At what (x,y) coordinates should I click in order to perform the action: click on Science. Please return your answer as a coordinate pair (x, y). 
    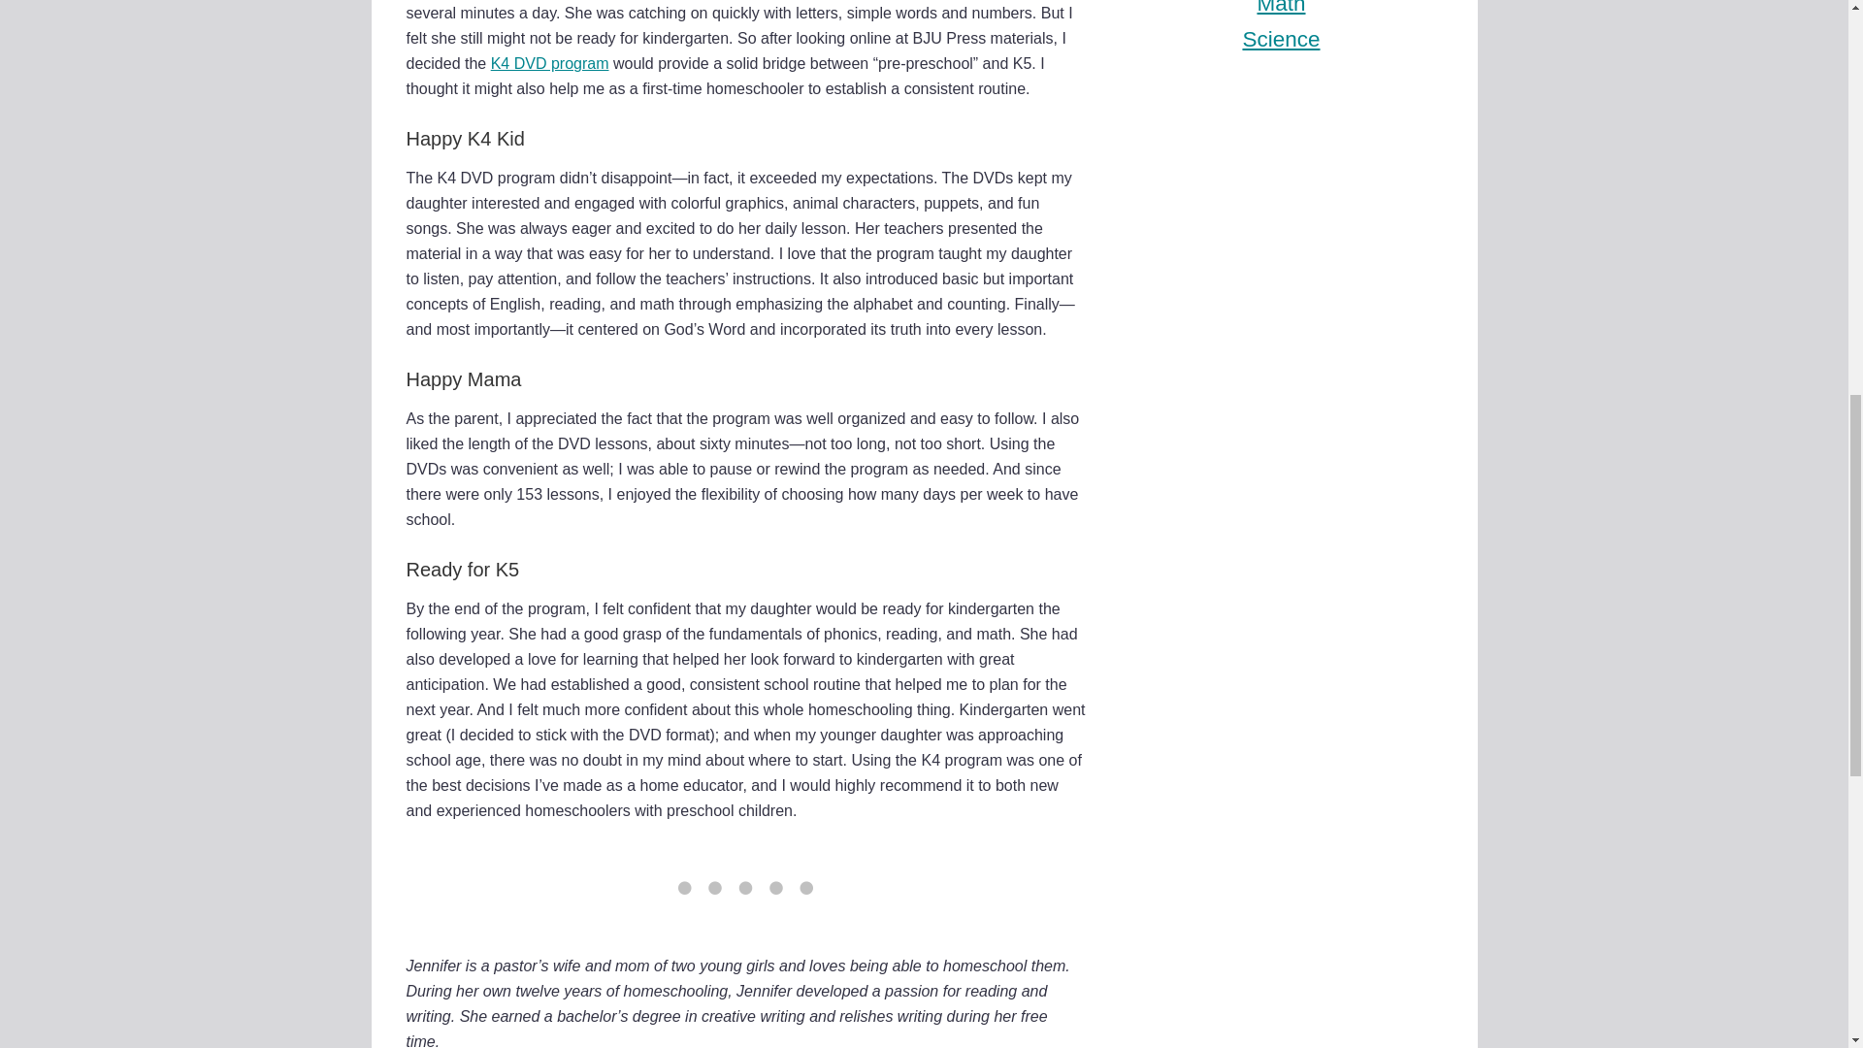
    Looking at the image, I should click on (1281, 39).